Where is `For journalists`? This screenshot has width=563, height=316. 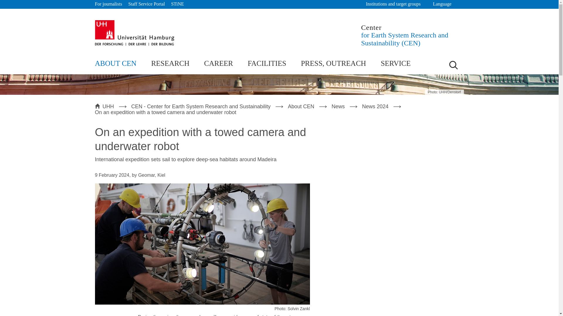
For journalists is located at coordinates (108, 4).